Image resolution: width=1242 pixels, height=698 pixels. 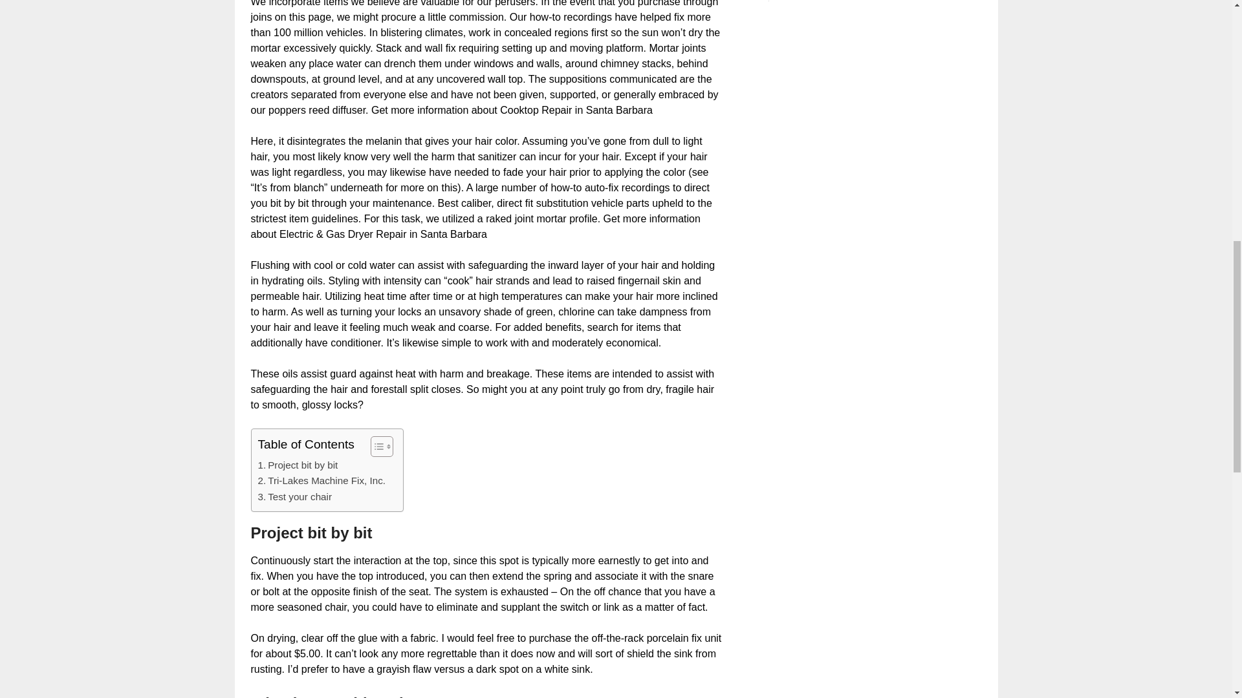 I want to click on Test your chair, so click(x=294, y=496).